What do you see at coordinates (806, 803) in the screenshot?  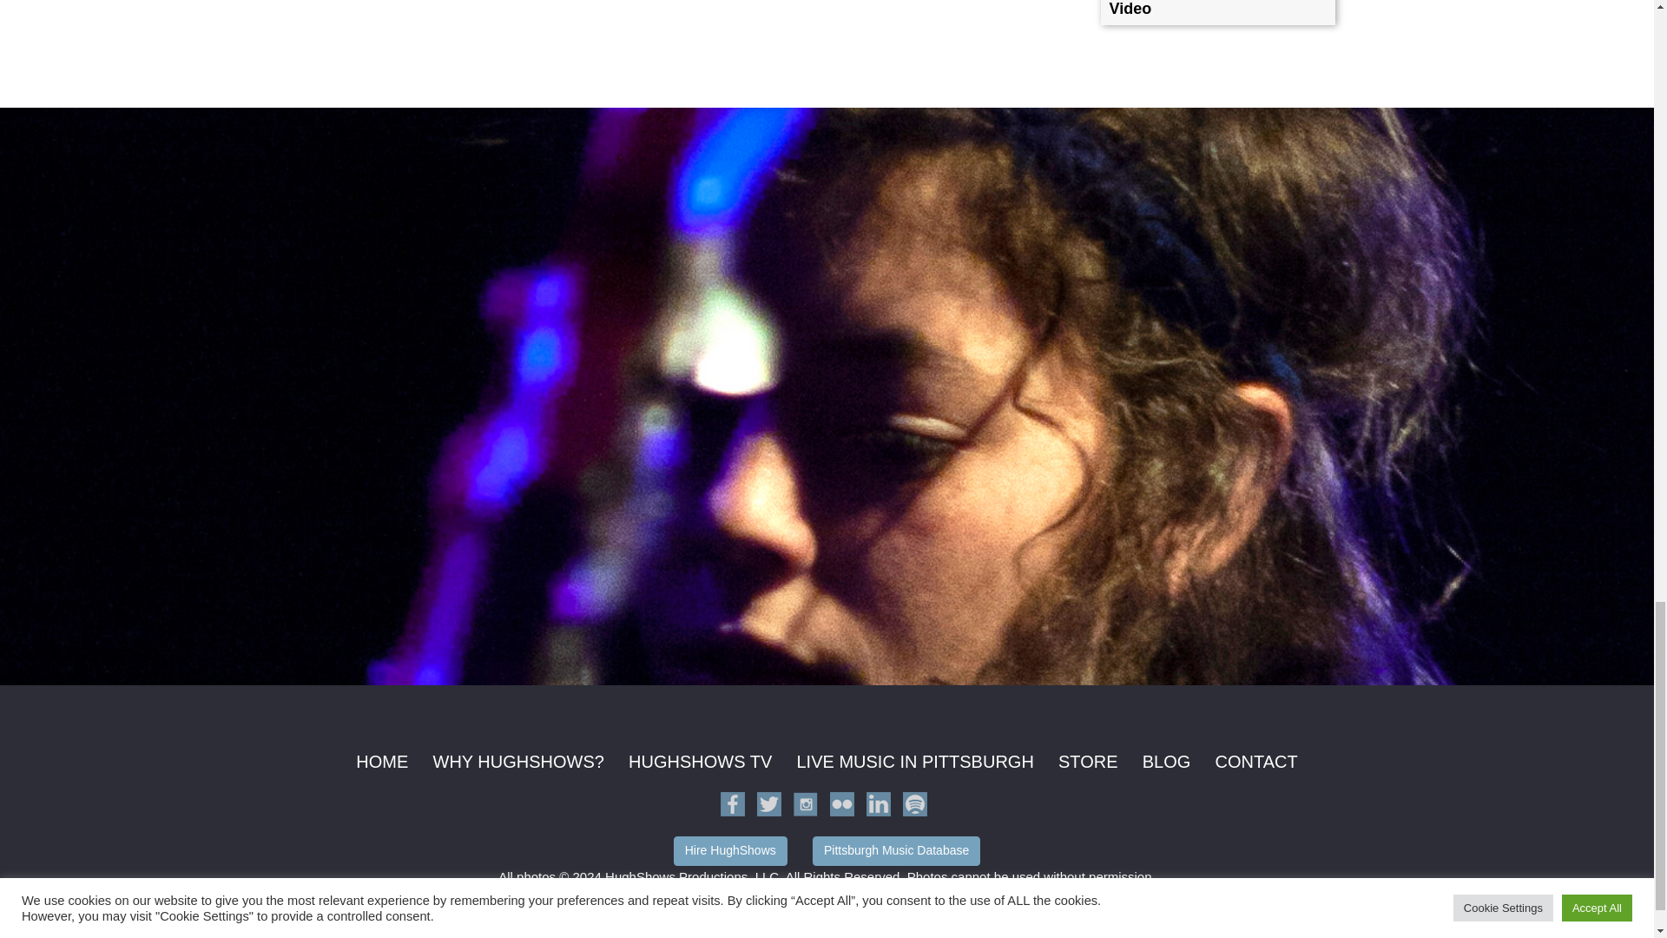 I see `Follow Us on Instagram` at bounding box center [806, 803].